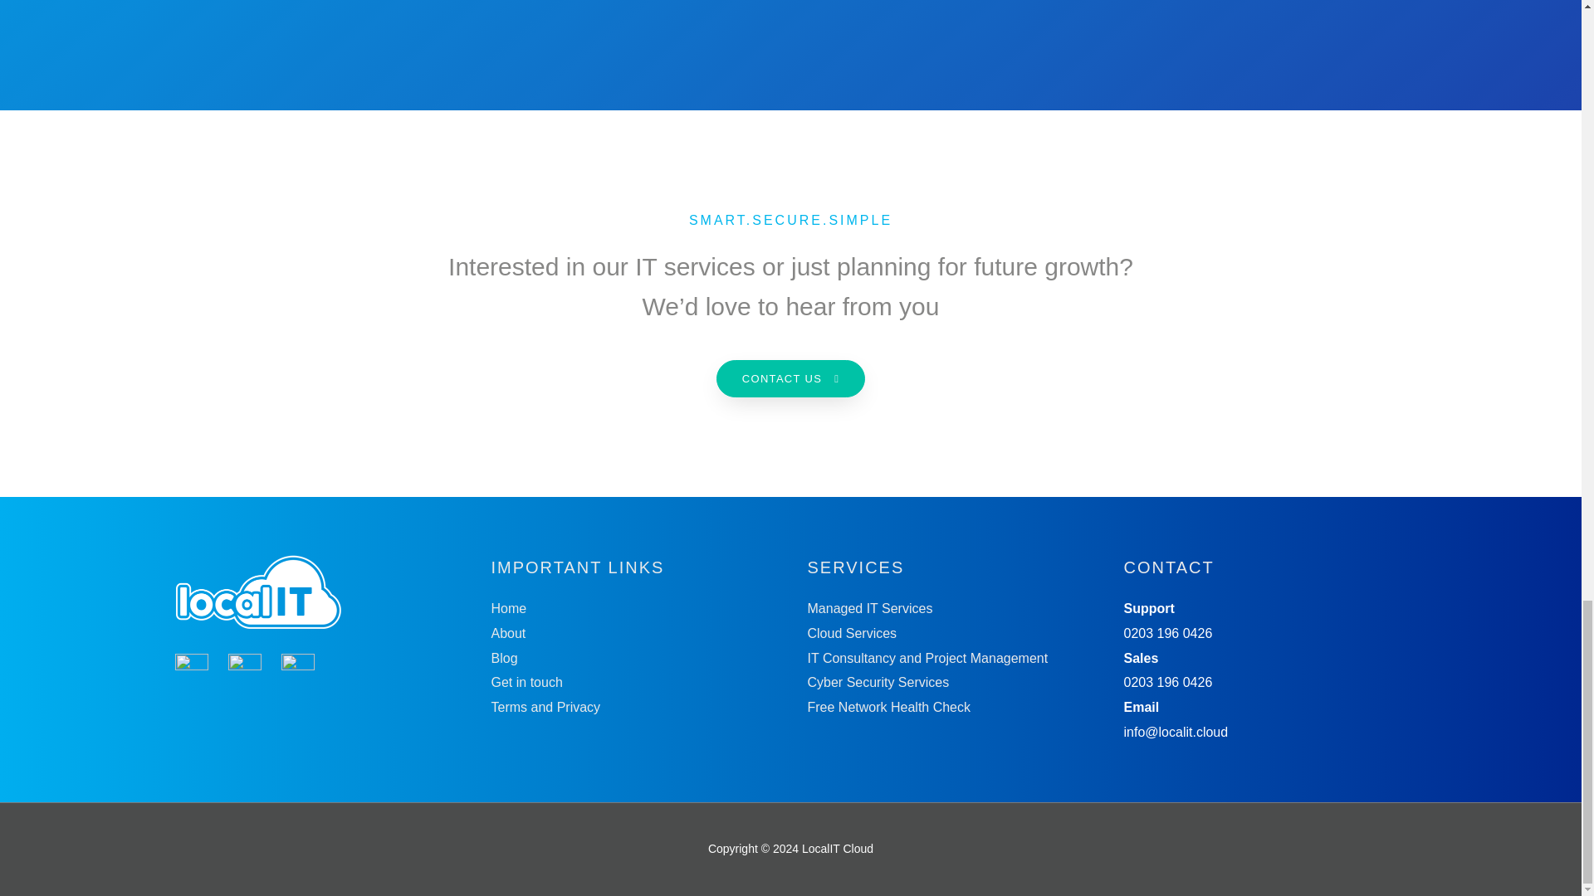 The image size is (1594, 896). What do you see at coordinates (869, 607) in the screenshot?
I see `Managed IT Services` at bounding box center [869, 607].